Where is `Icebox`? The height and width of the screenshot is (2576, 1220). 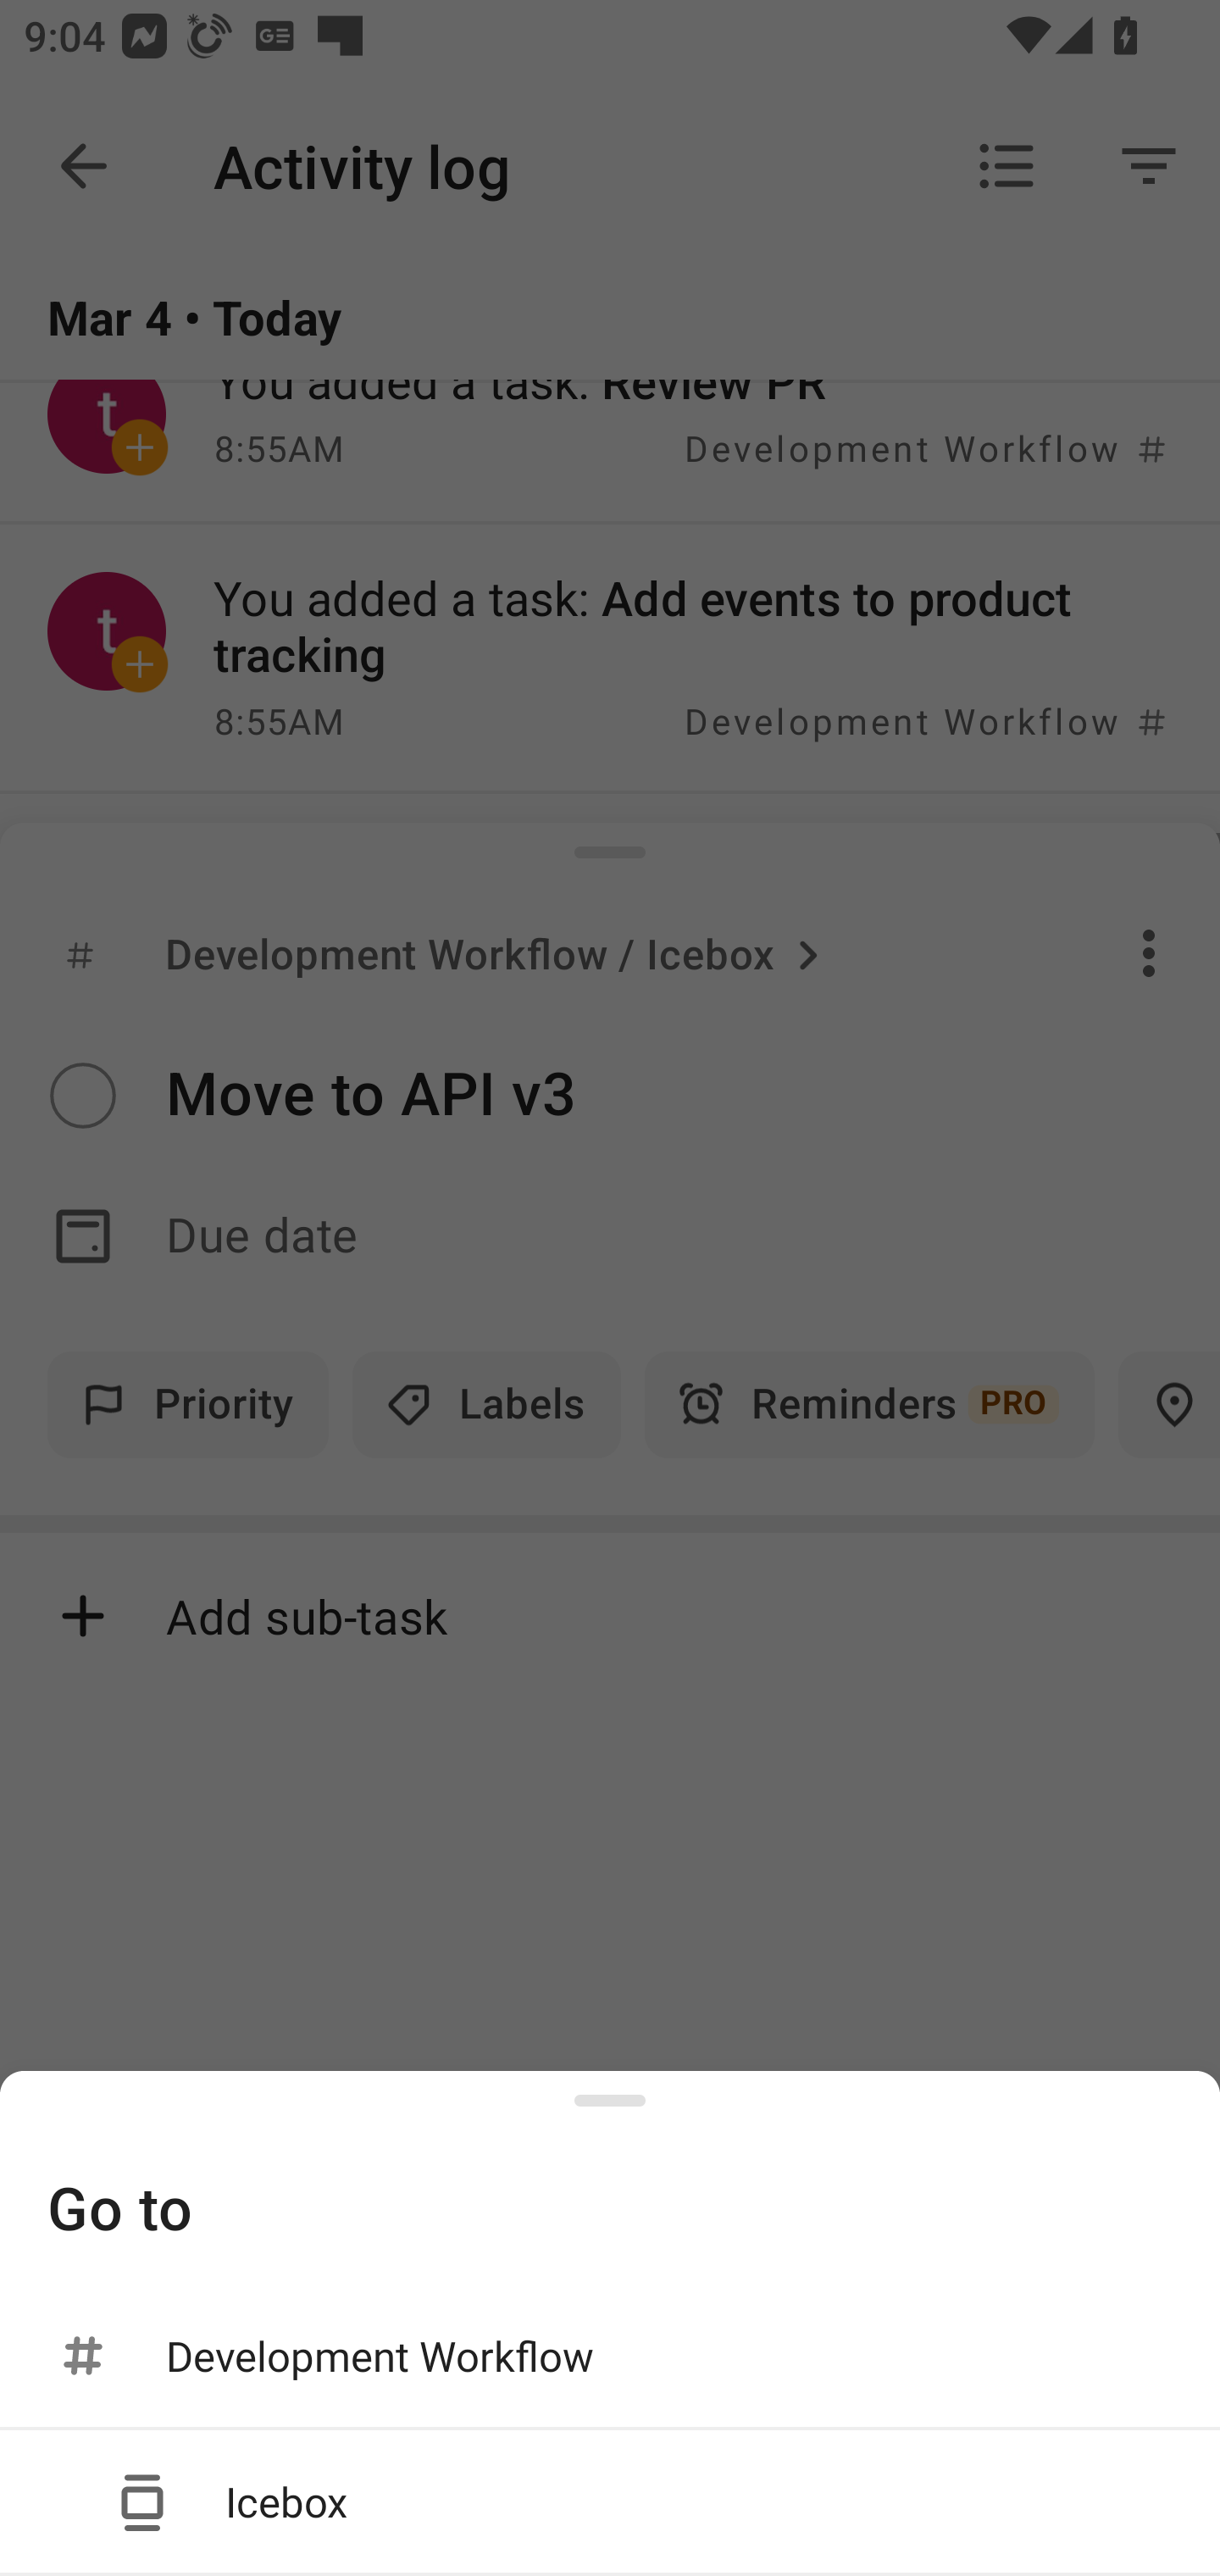
Icebox is located at coordinates (610, 2501).